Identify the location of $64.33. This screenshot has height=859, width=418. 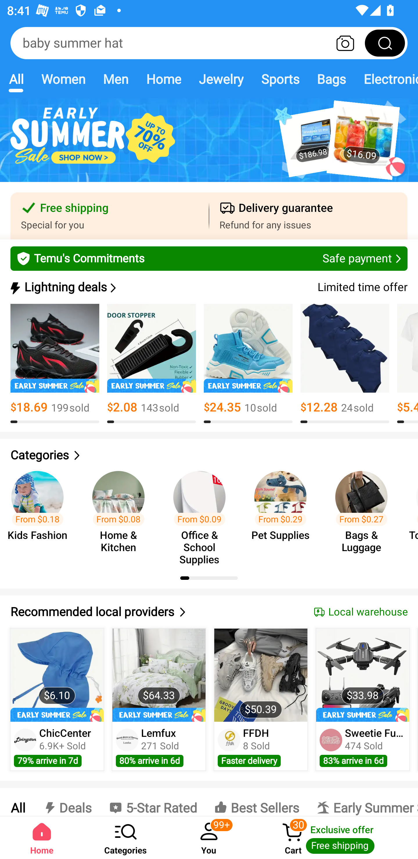
(159, 675).